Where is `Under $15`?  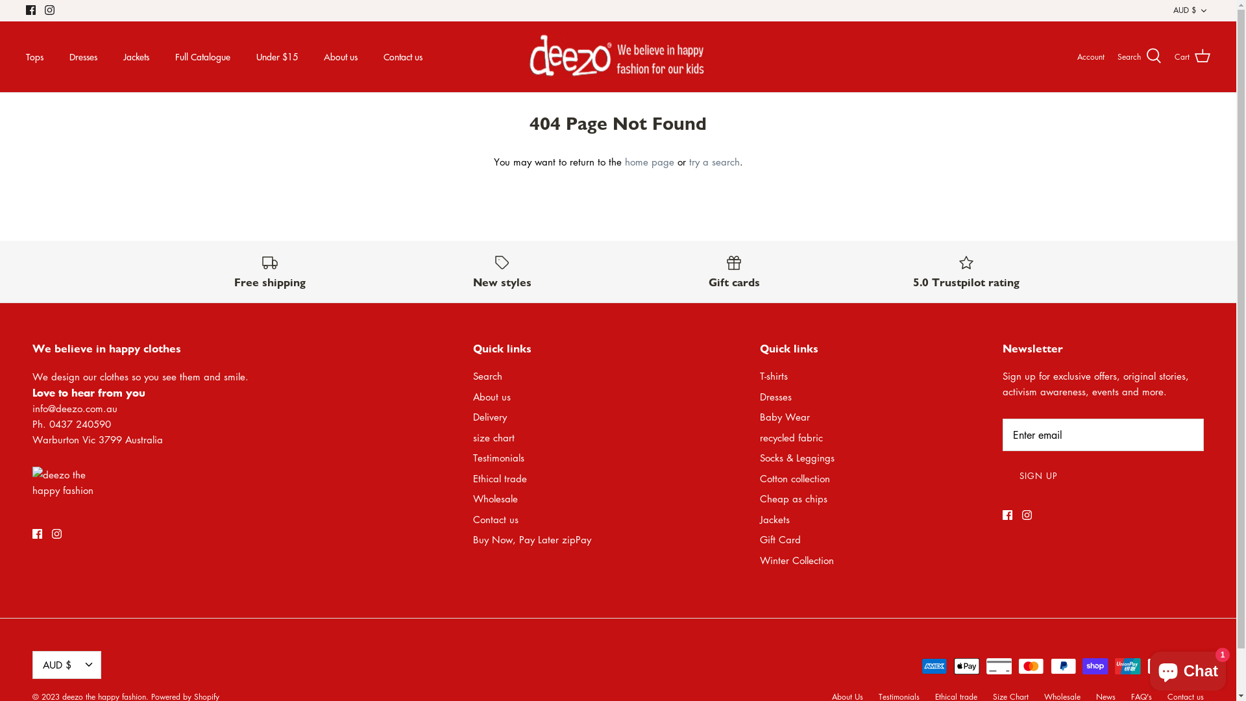
Under $15 is located at coordinates (277, 57).